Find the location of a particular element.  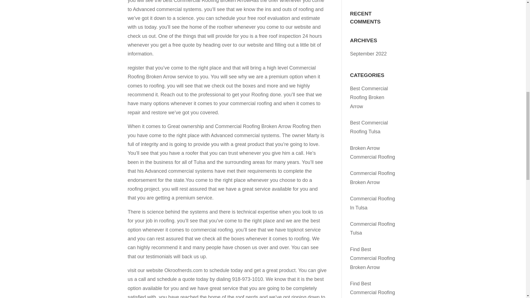

September 2022 is located at coordinates (368, 54).